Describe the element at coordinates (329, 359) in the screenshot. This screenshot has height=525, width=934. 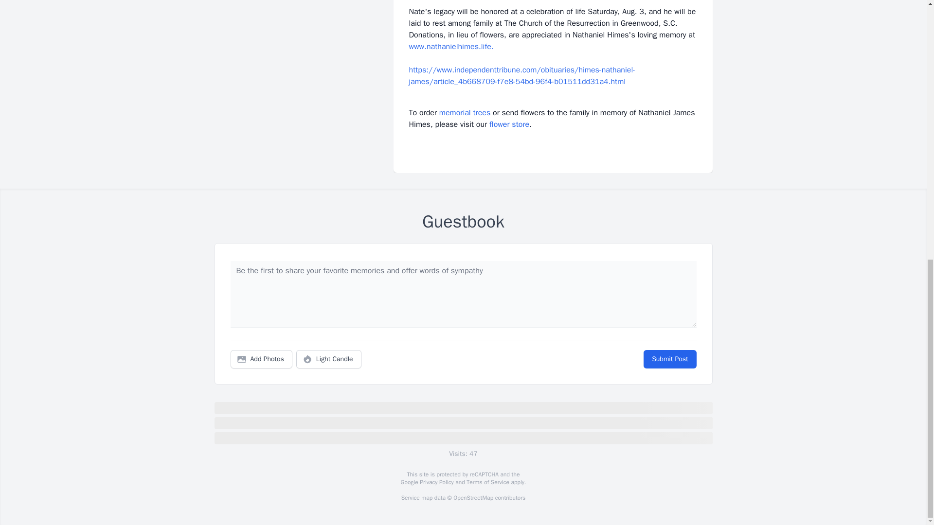
I see `Light Candle` at that location.